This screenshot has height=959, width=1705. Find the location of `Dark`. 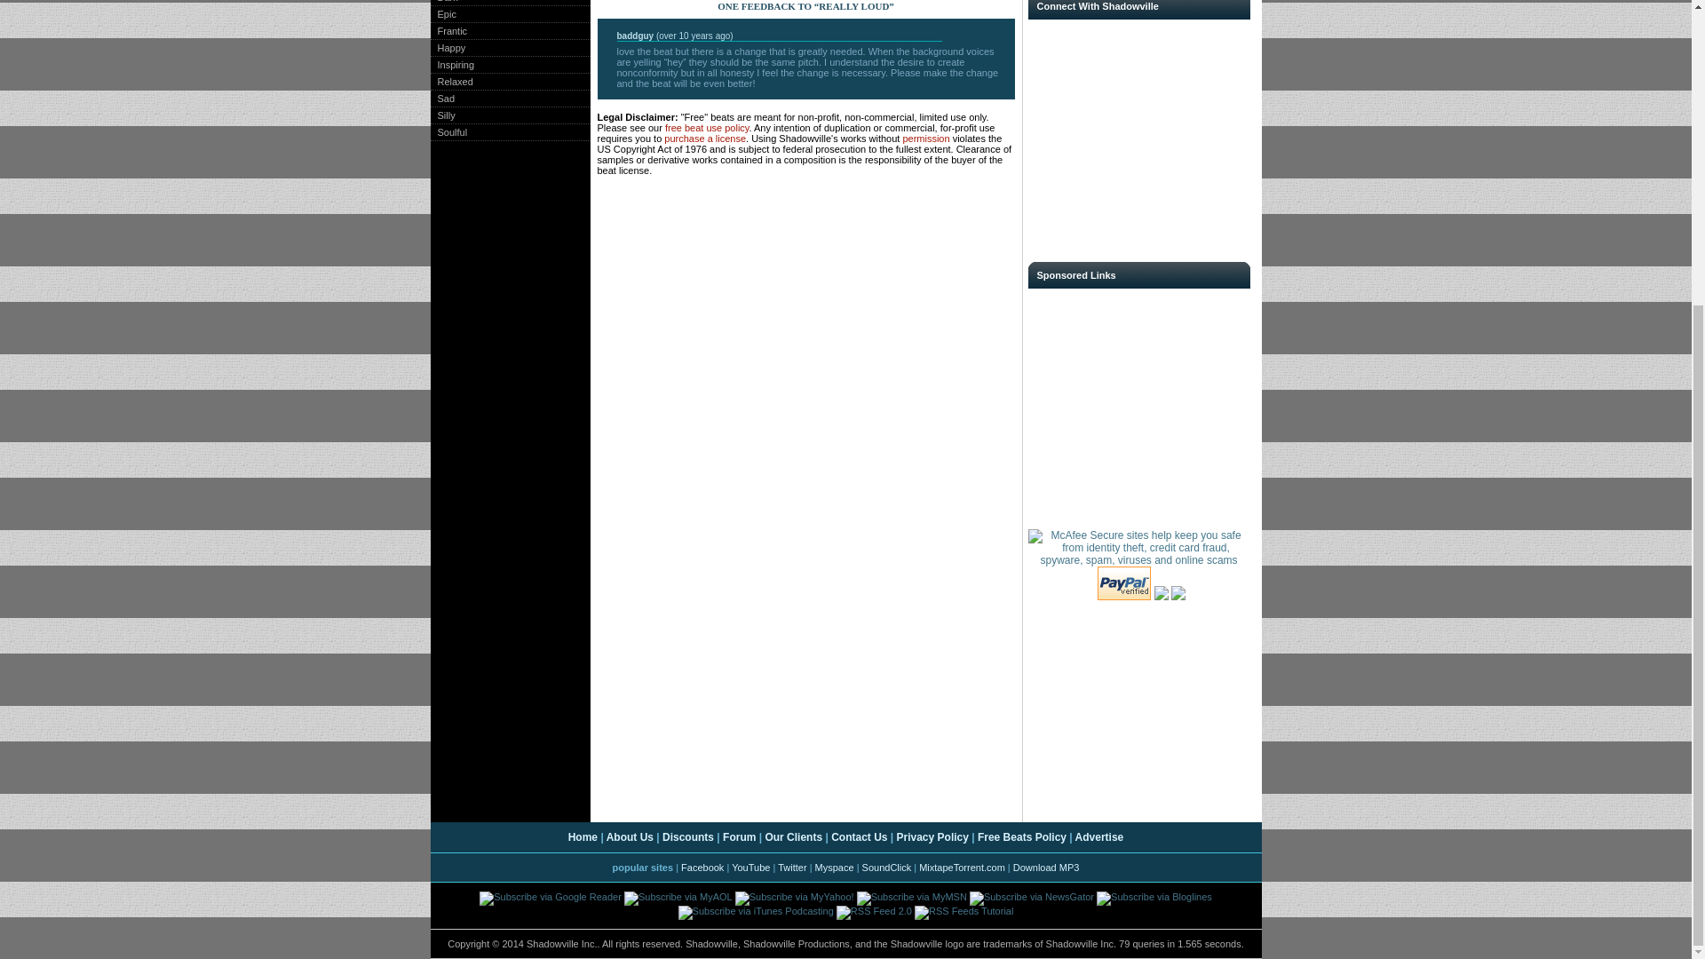

Dark is located at coordinates (442, 2).